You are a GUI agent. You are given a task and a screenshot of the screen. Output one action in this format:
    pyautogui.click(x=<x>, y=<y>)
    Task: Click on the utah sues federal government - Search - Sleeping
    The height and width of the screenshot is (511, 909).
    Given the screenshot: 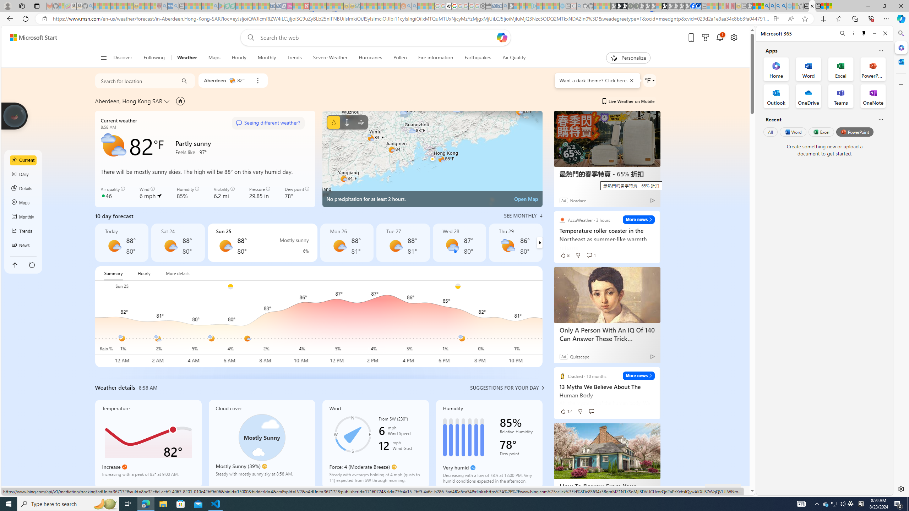 What is the action you would take?
    pyautogui.click(x=176, y=6)
    